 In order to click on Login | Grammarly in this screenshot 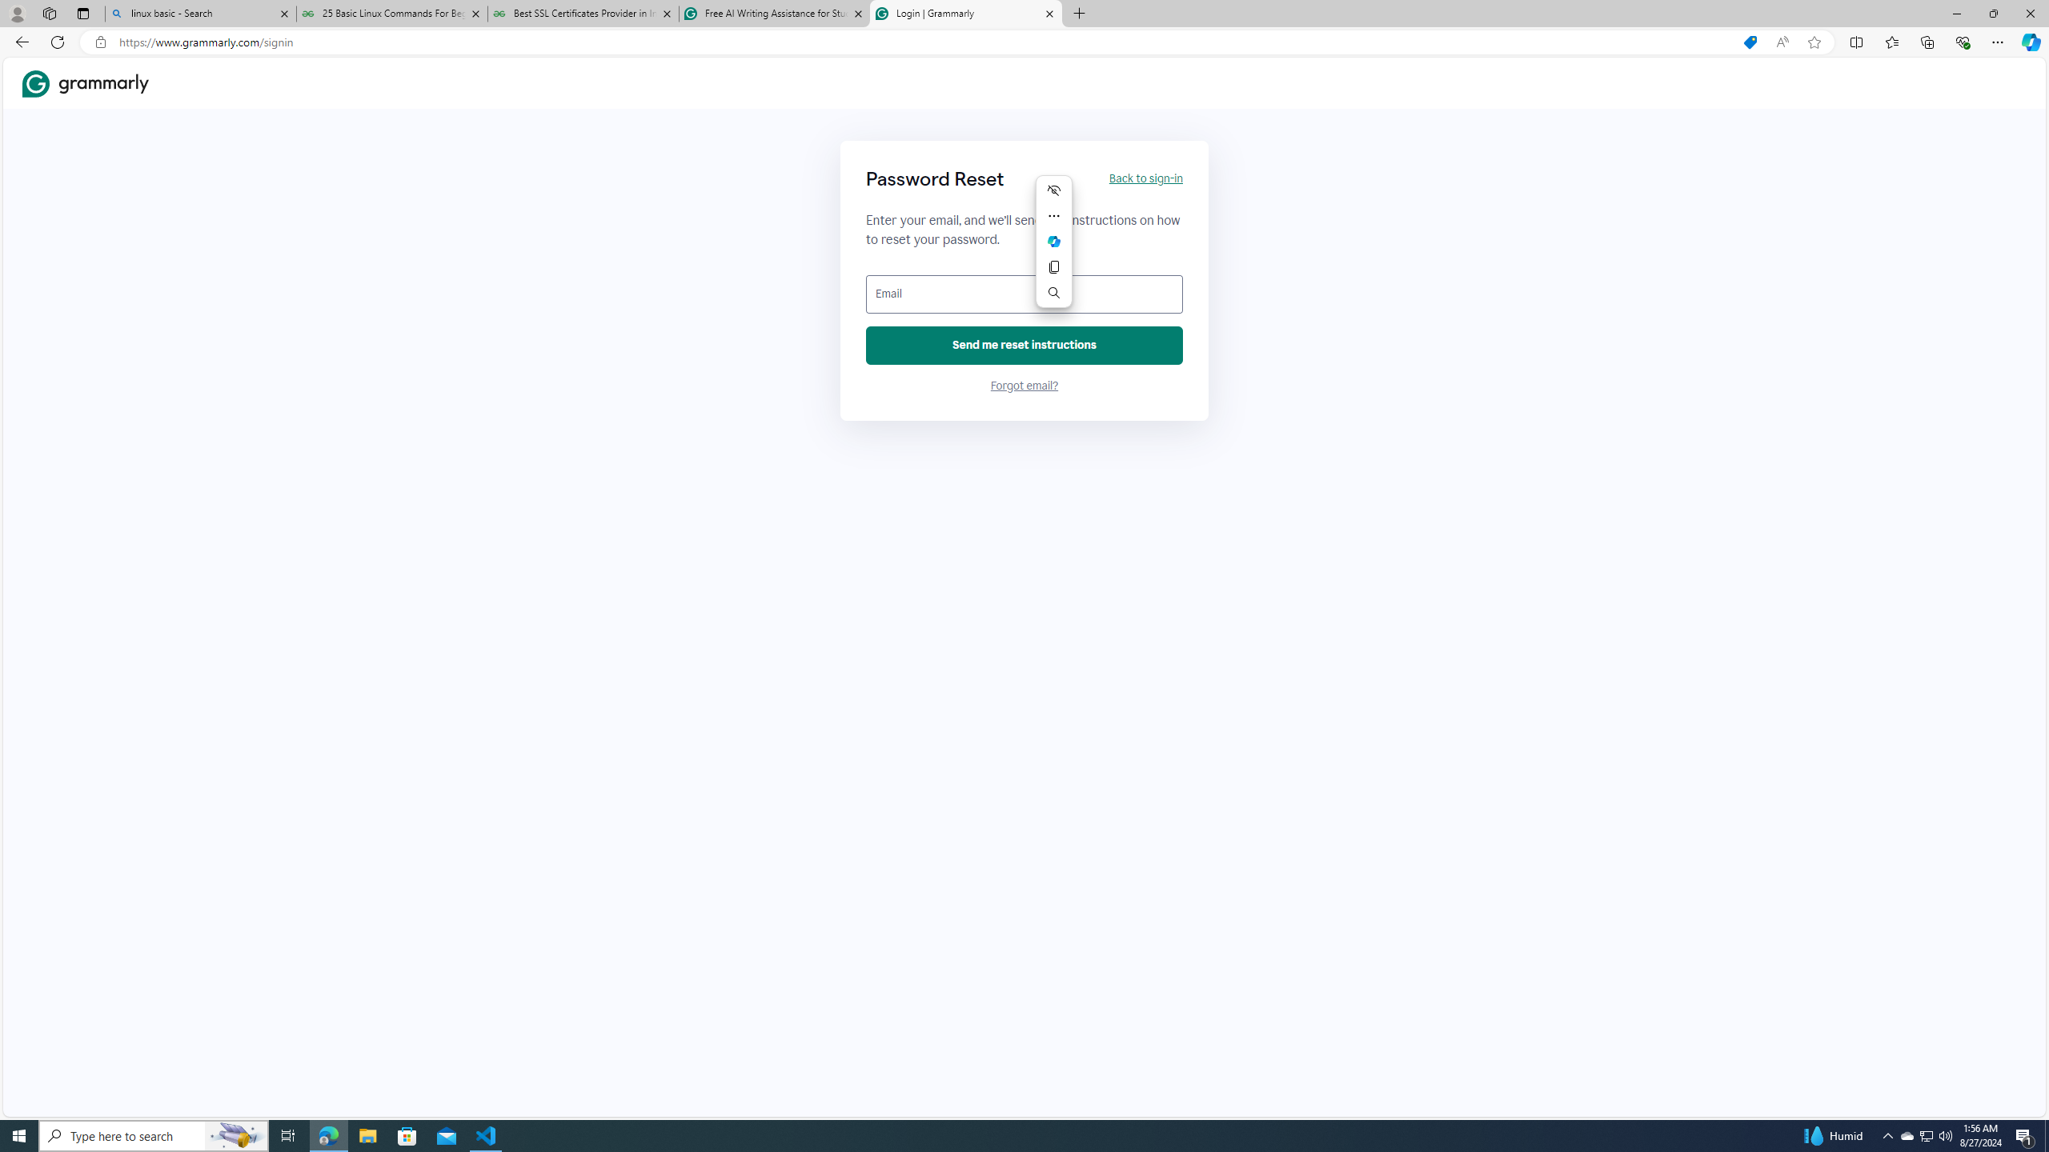, I will do `click(964, 14)`.